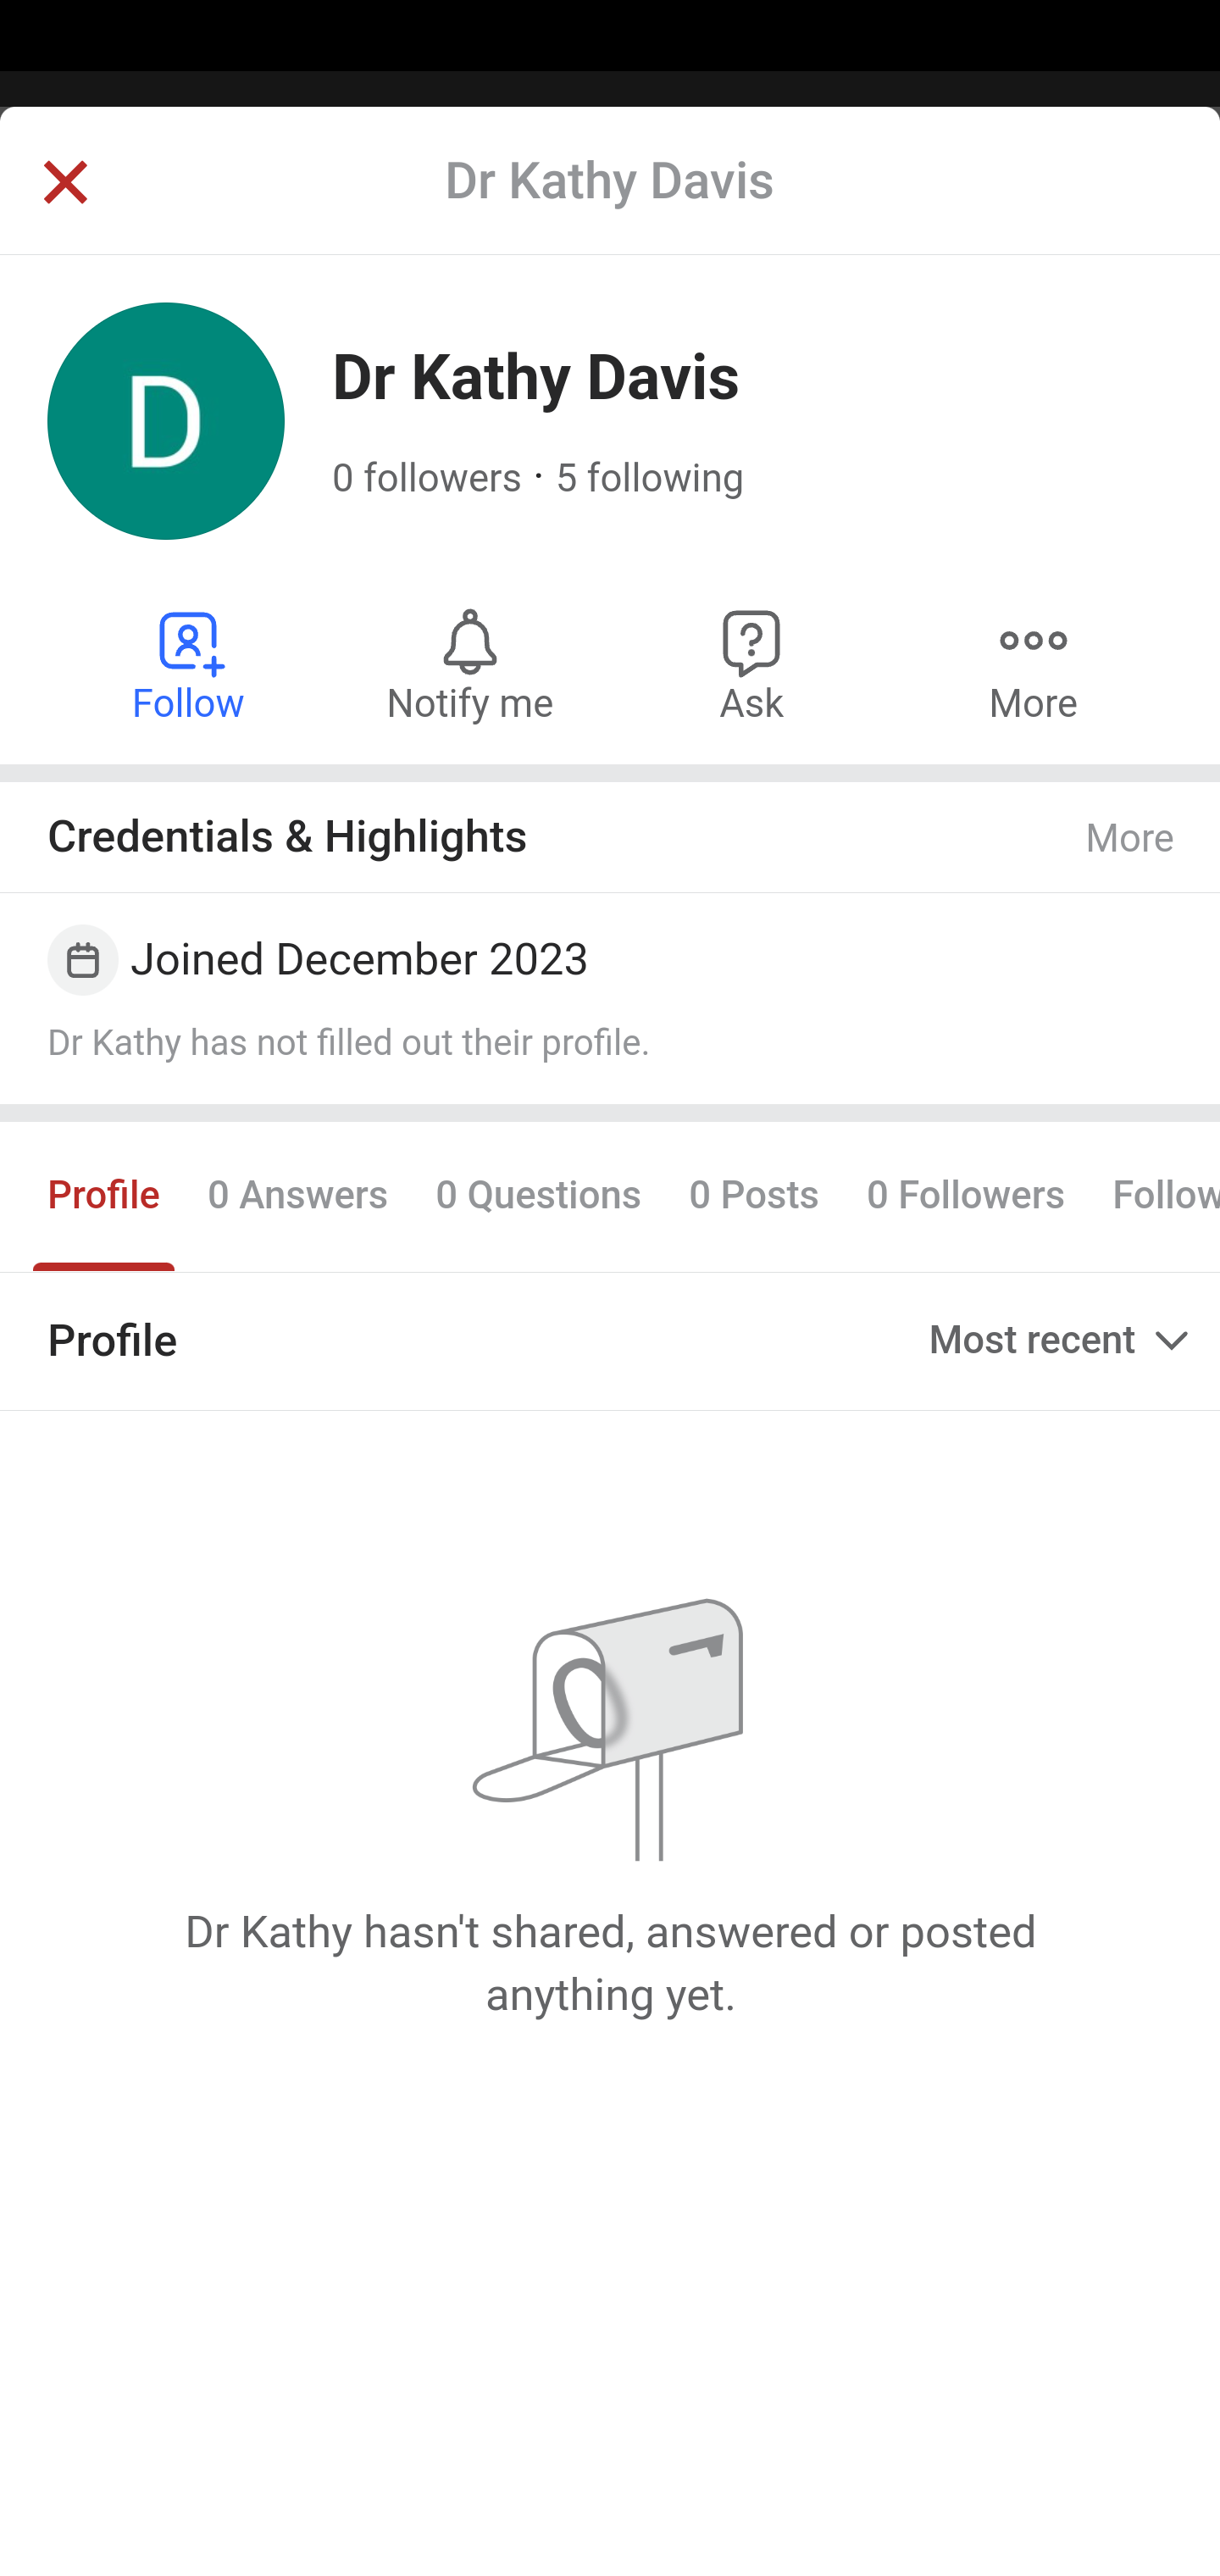 Image resolution: width=1220 pixels, height=2576 pixels. Describe the element at coordinates (1062, 1341) in the screenshot. I see `Most recent` at that location.